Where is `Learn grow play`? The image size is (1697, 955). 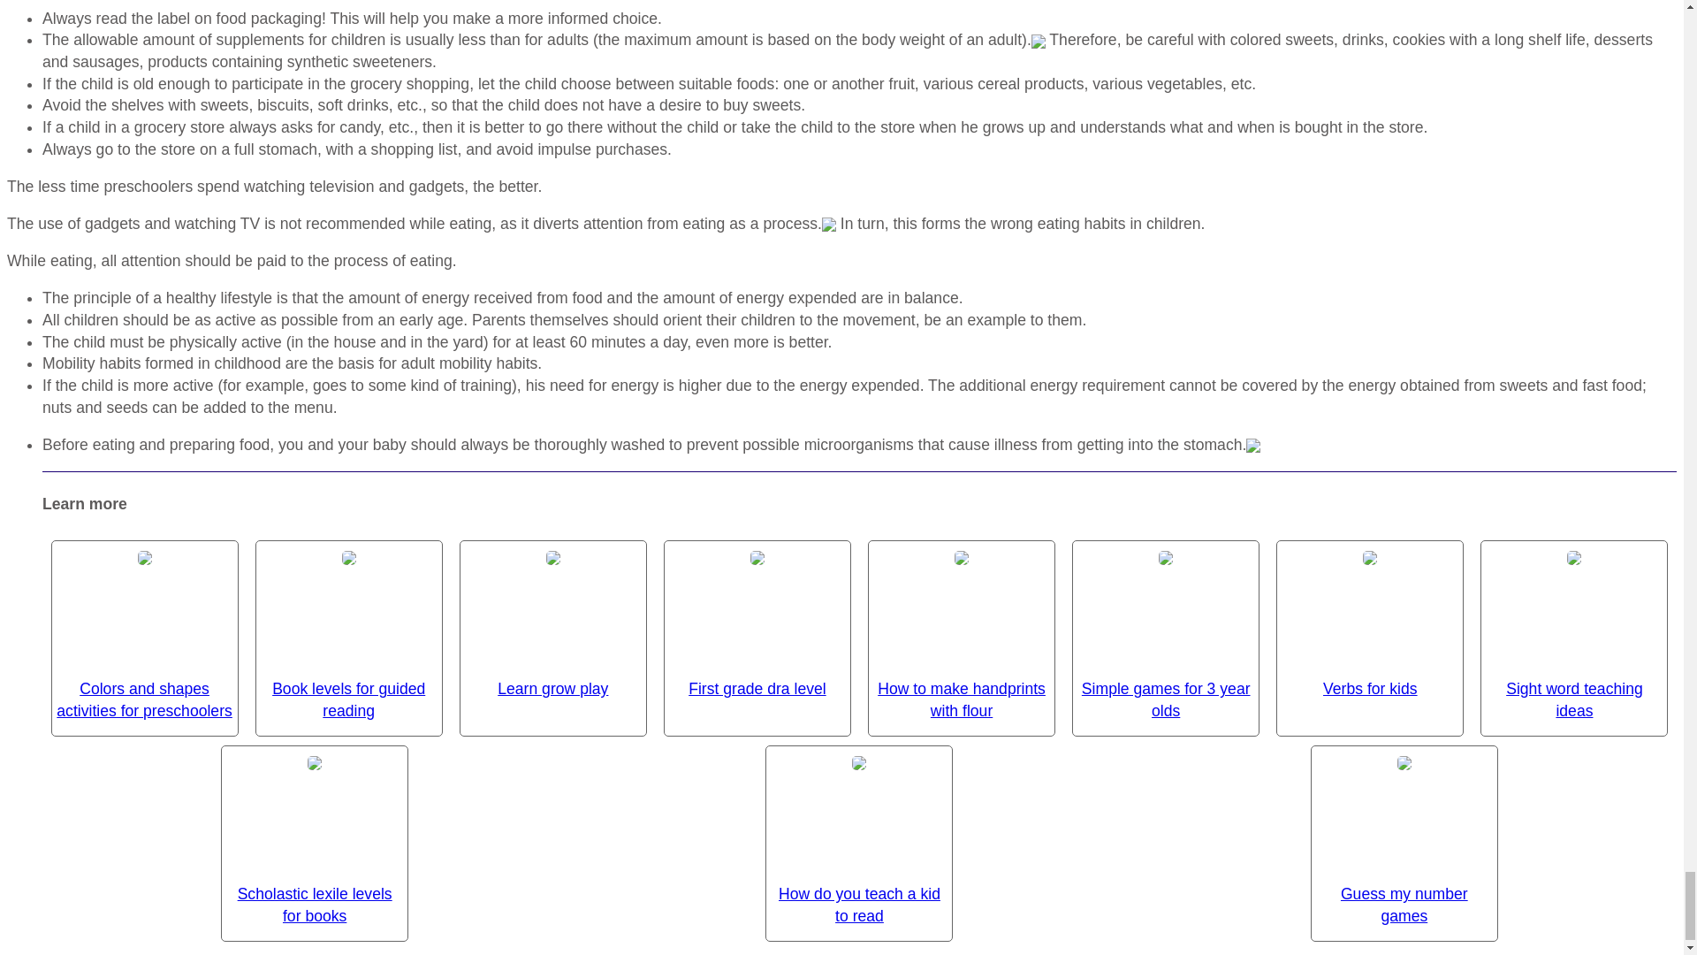
Learn grow play is located at coordinates (553, 621).